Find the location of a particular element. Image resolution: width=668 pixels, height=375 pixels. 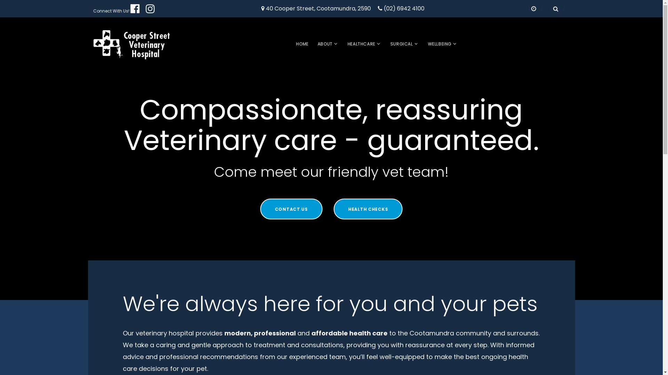

HEALTH CHECKS is located at coordinates (368, 209).